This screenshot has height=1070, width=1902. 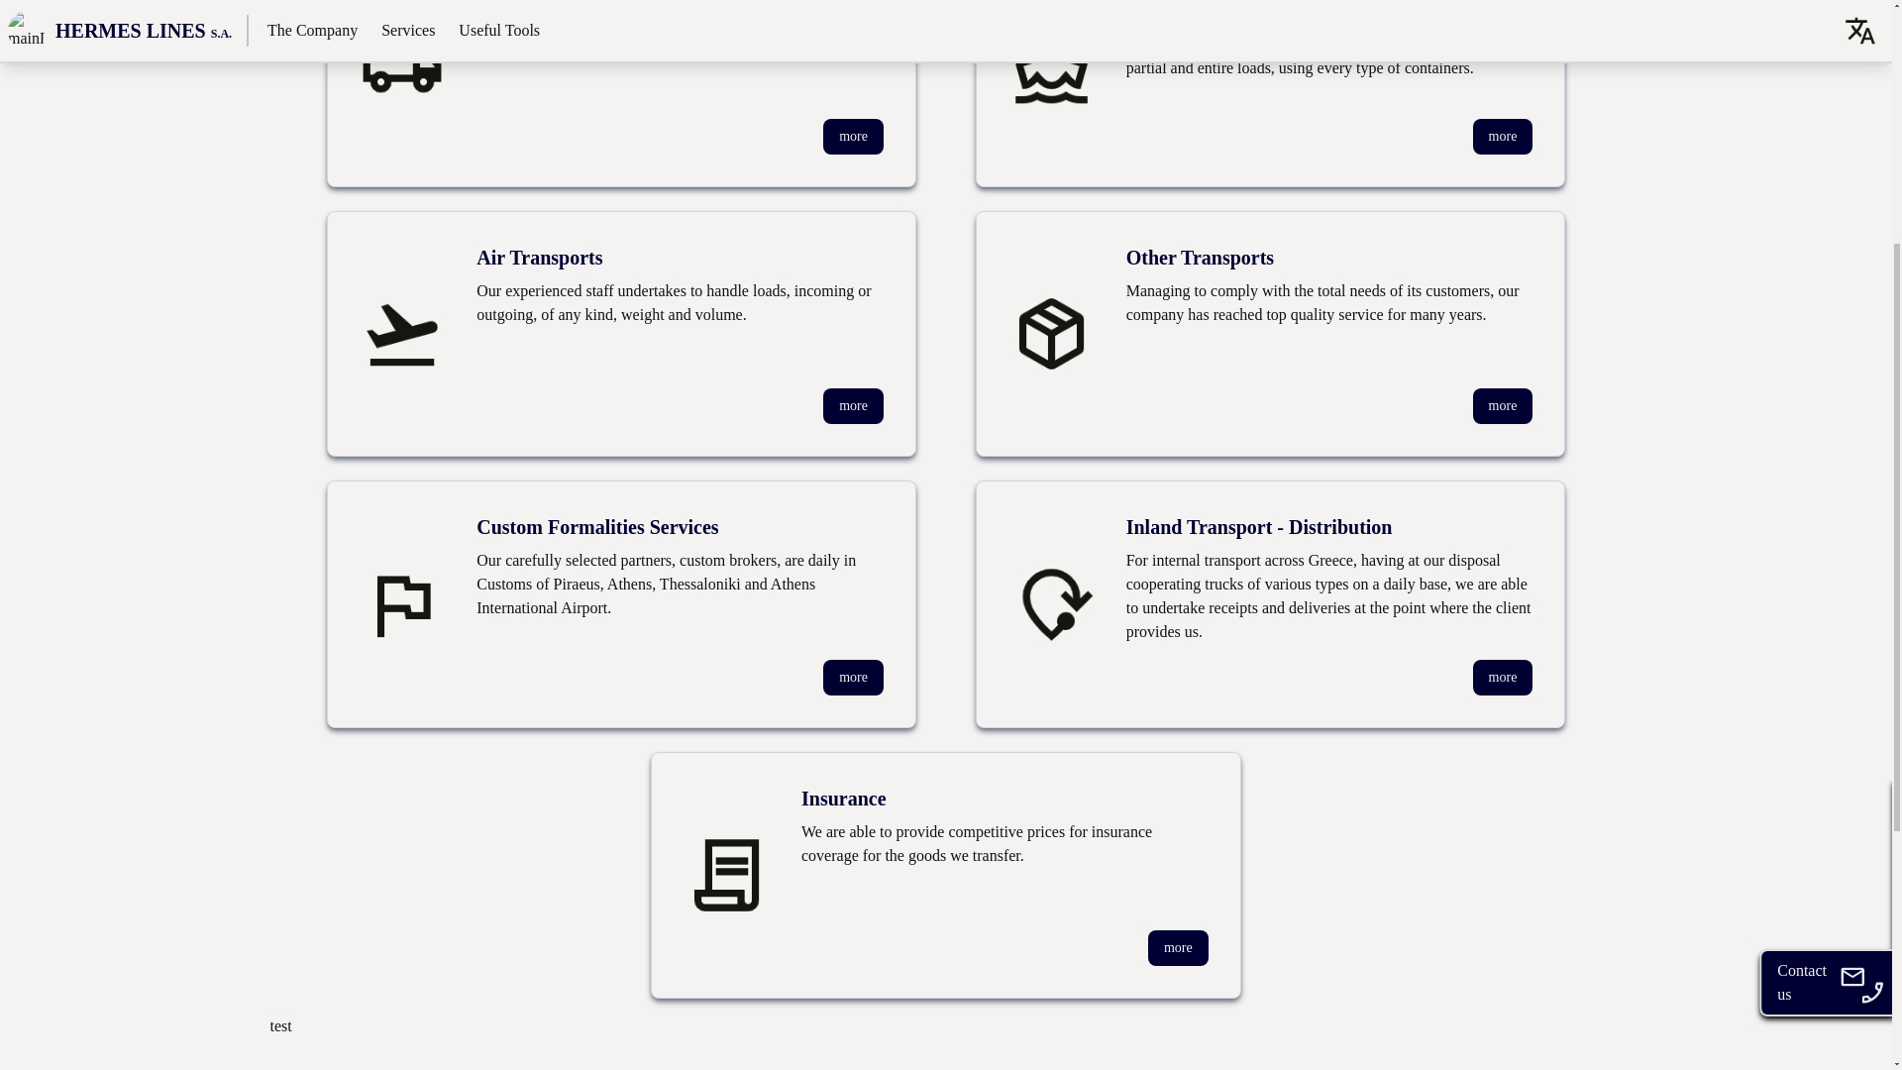 What do you see at coordinates (854, 136) in the screenshot?
I see `more` at bounding box center [854, 136].